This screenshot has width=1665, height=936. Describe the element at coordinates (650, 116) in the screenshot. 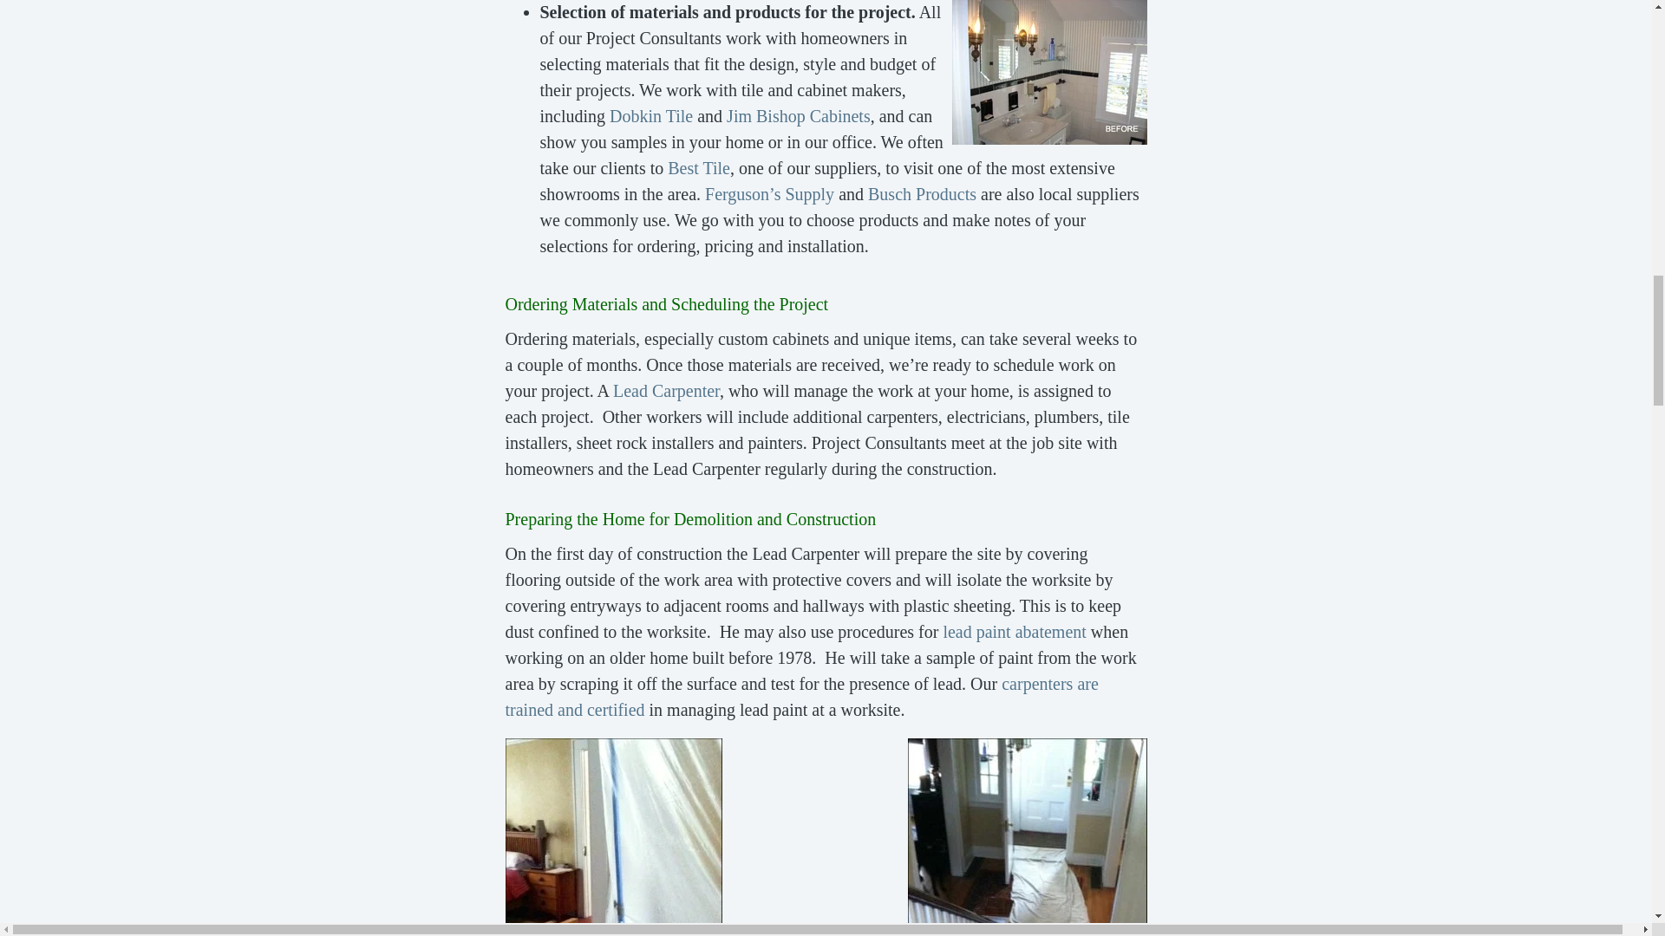

I see `Dobkin Tile` at that location.